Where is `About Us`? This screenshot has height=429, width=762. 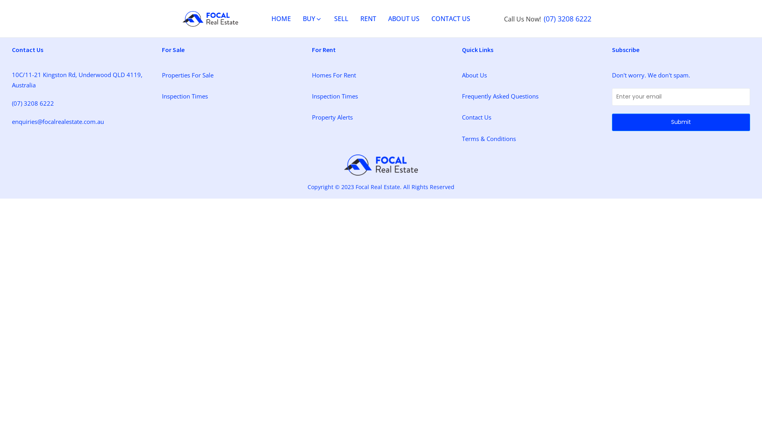
About Us is located at coordinates (475, 75).